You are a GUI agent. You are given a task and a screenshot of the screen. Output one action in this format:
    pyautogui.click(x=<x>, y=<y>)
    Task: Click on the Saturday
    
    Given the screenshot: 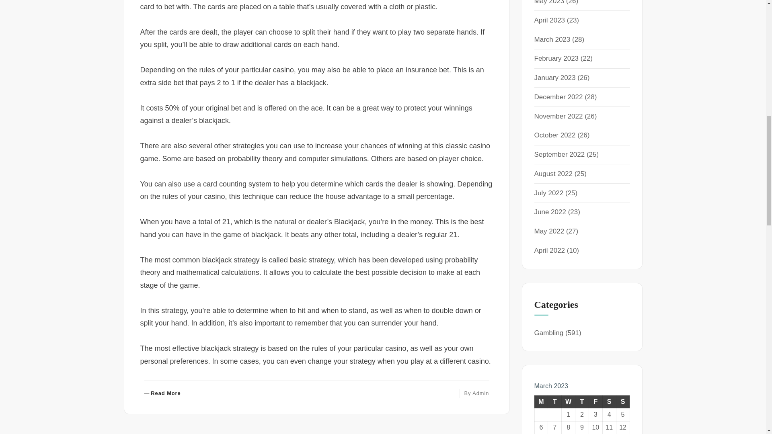 What is the action you would take?
    pyautogui.click(x=609, y=402)
    